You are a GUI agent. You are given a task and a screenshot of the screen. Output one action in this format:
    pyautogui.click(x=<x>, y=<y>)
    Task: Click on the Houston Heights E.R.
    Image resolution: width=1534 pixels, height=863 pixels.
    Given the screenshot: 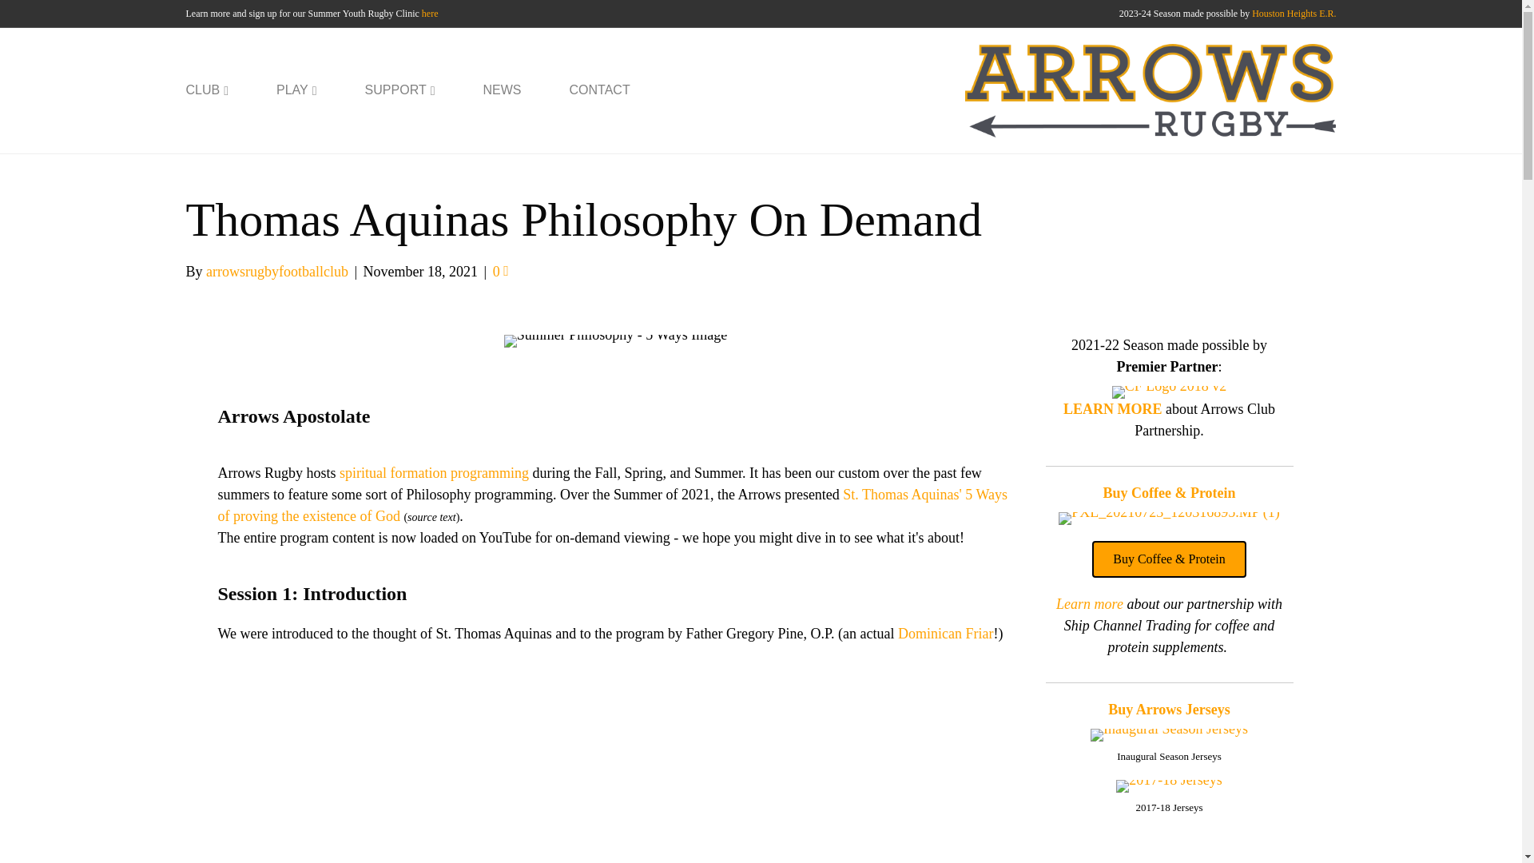 What is the action you would take?
    pyautogui.click(x=1294, y=13)
    